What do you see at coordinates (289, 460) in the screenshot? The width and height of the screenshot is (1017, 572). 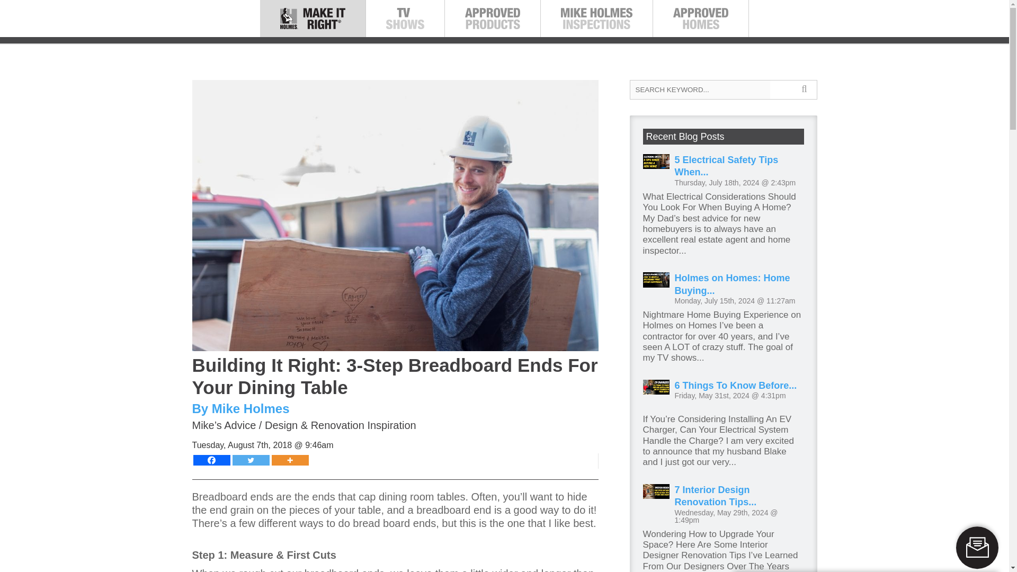 I see `More` at bounding box center [289, 460].